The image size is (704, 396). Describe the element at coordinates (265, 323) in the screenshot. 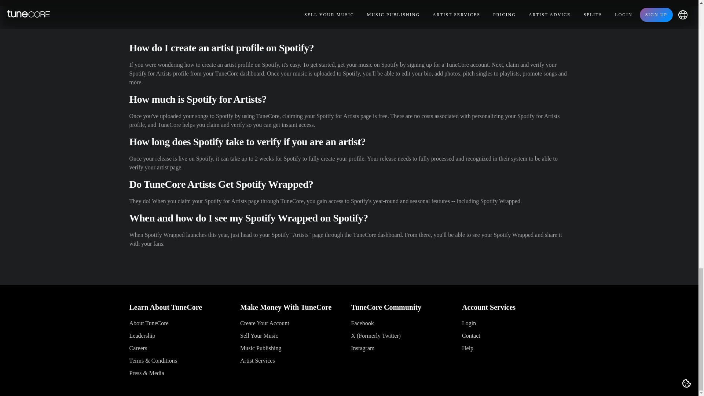

I see `Create Your Account` at that location.